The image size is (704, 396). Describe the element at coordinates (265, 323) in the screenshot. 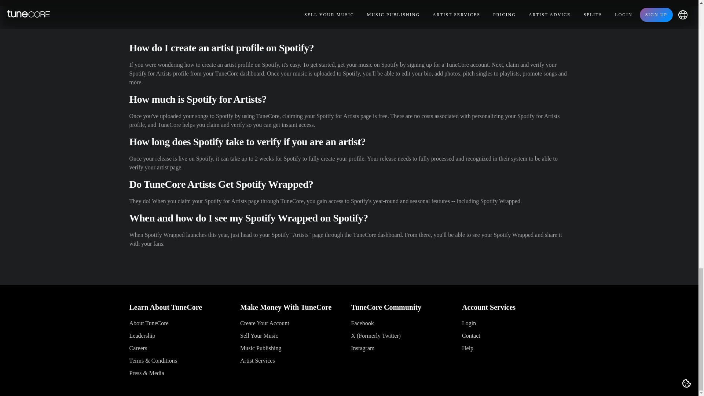

I see `Create Your Account` at that location.